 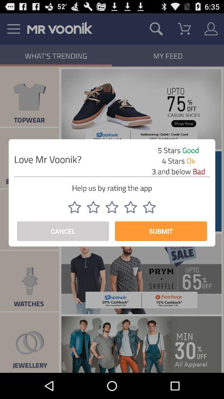 What do you see at coordinates (149, 207) in the screenshot?
I see `clique aqui para dar uma avaliao ruim` at bounding box center [149, 207].